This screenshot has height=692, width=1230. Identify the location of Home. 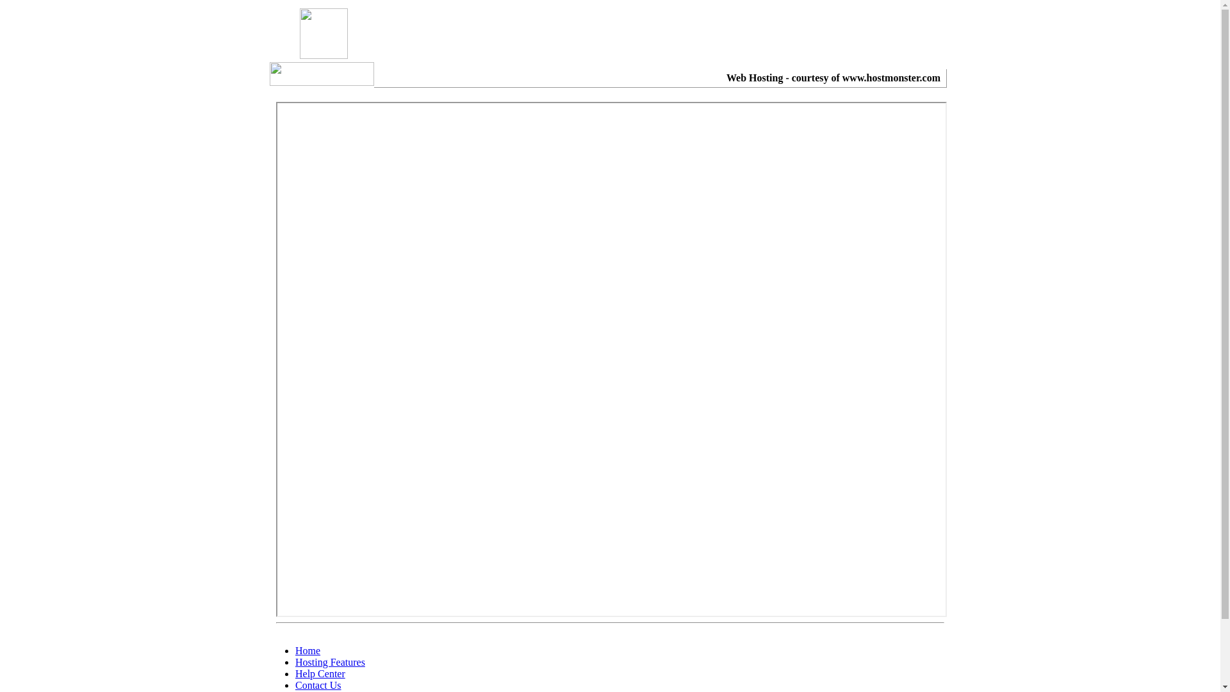
(307, 651).